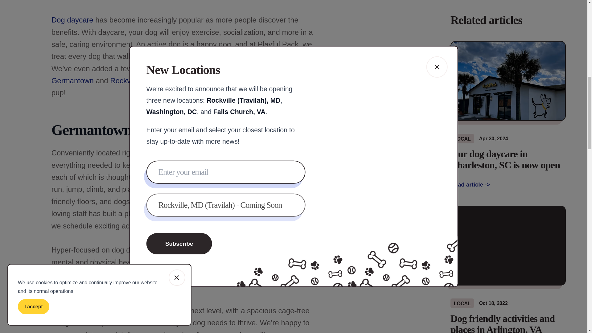  What do you see at coordinates (462, 139) in the screenshot?
I see `LOCAL` at bounding box center [462, 139].